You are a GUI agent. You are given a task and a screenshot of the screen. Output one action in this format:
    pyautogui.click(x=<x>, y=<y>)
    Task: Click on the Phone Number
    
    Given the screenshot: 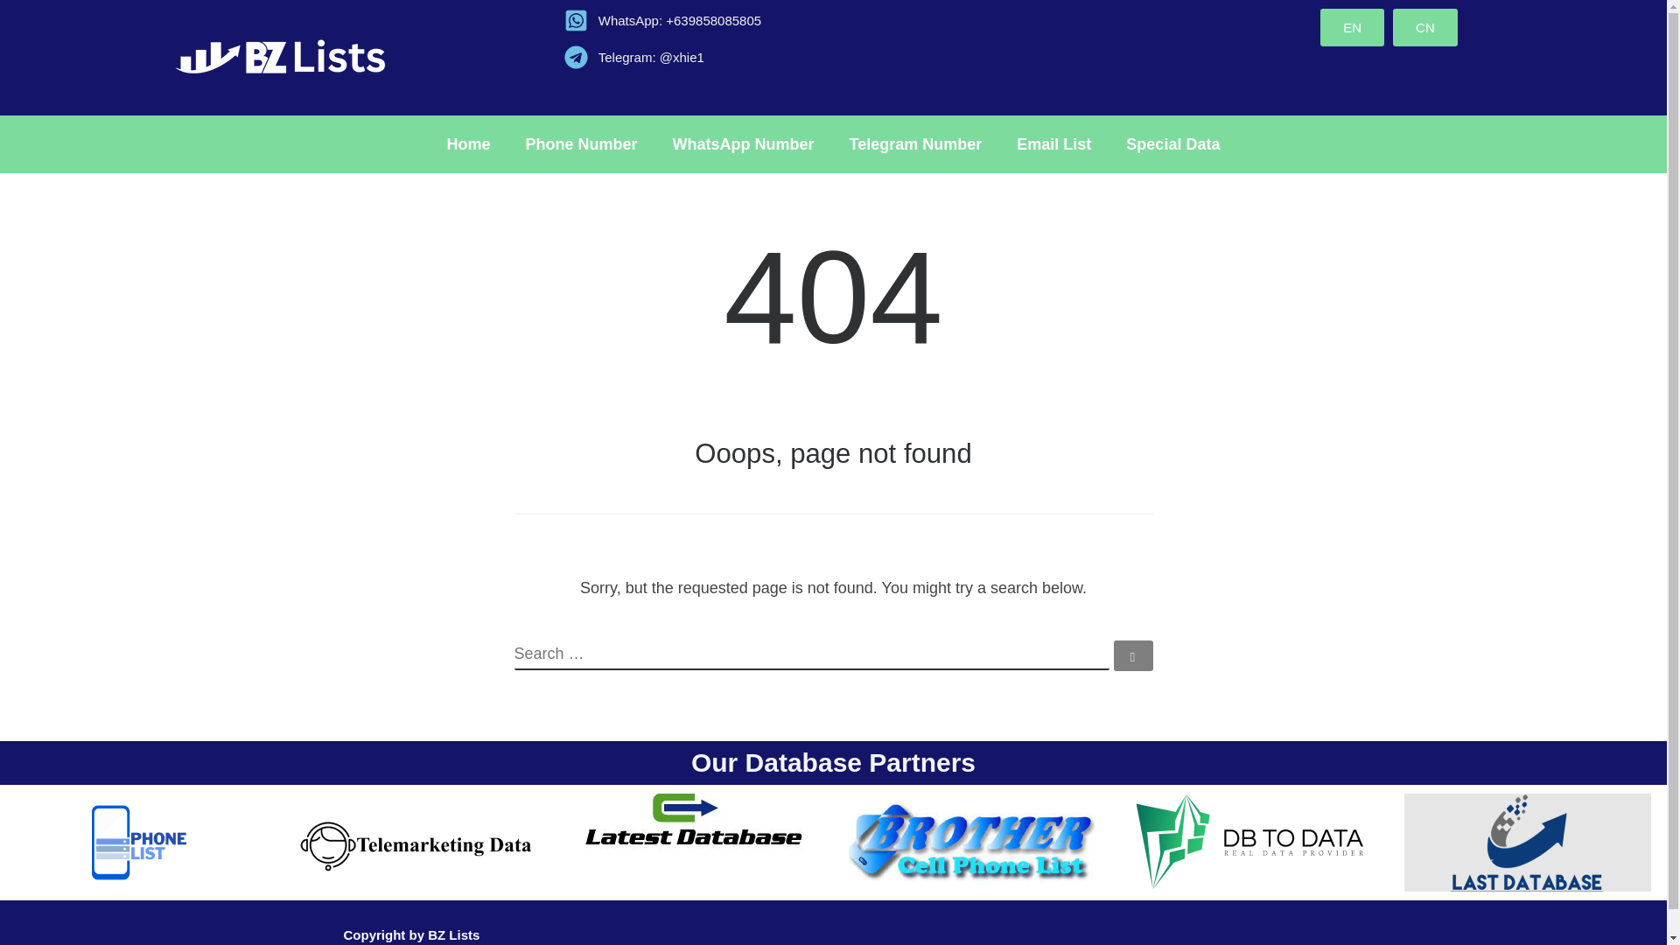 What is the action you would take?
    pyautogui.click(x=581, y=143)
    